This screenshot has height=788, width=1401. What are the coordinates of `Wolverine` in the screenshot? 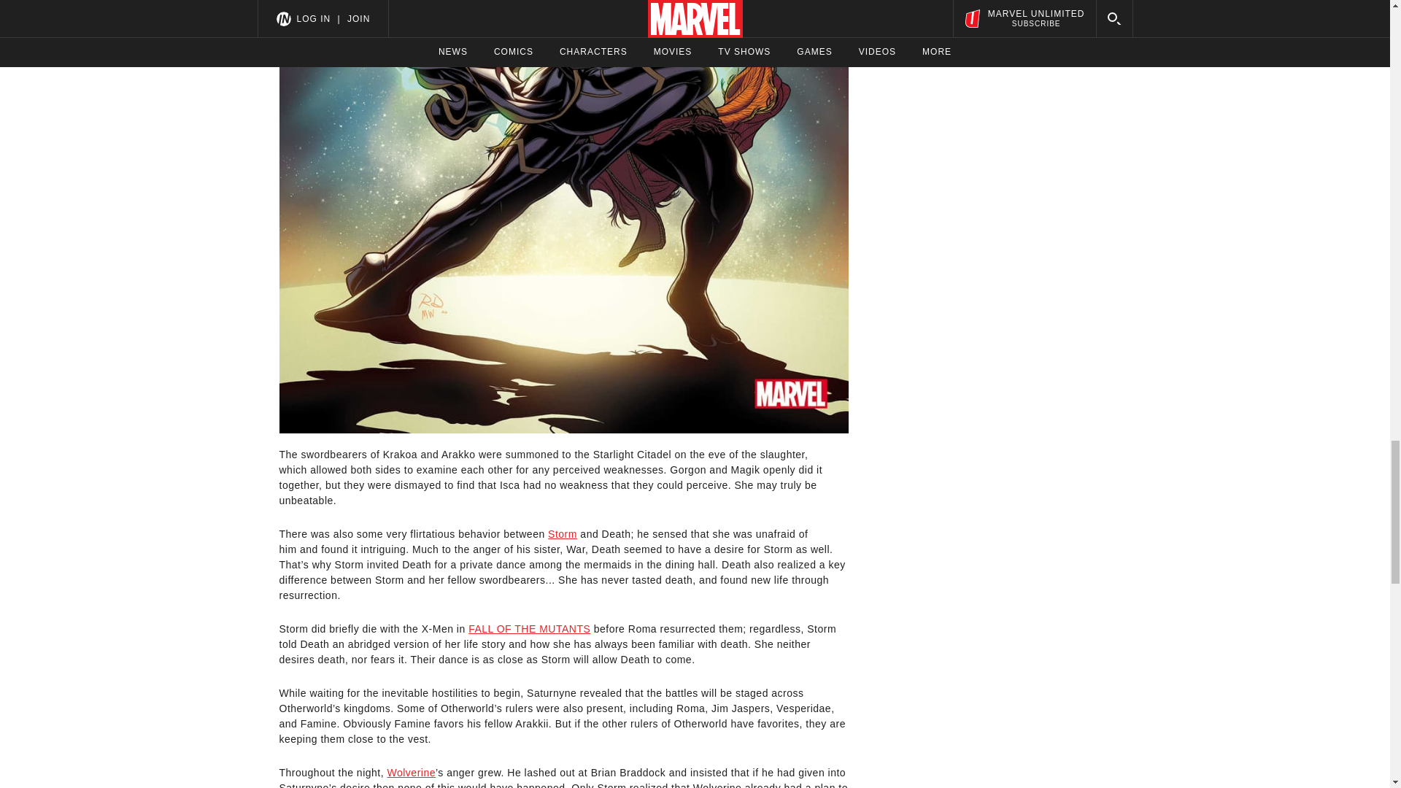 It's located at (411, 772).